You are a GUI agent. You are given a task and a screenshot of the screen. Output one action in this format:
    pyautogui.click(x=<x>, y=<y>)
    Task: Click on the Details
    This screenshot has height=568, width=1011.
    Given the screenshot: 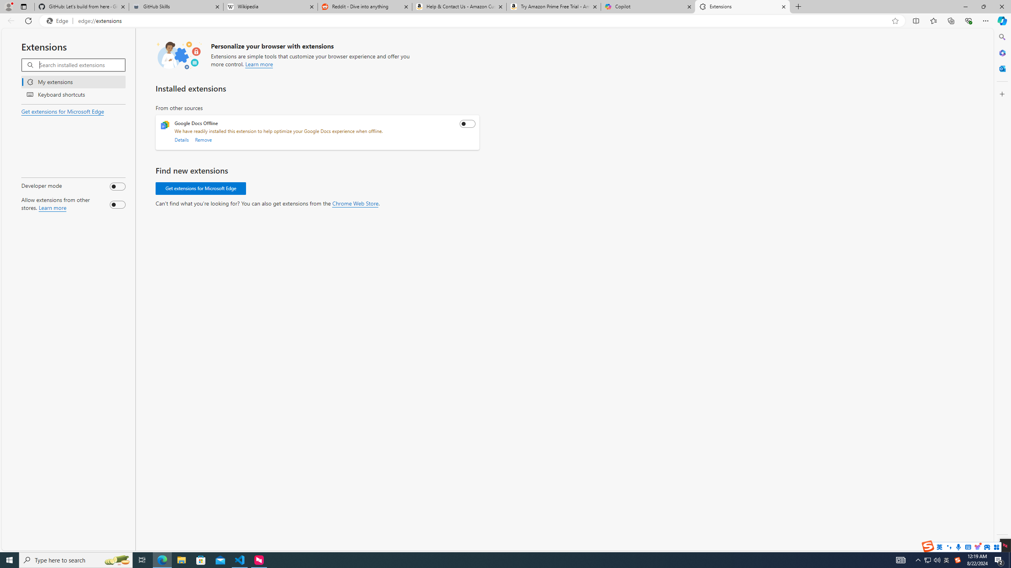 What is the action you would take?
    pyautogui.click(x=182, y=139)
    